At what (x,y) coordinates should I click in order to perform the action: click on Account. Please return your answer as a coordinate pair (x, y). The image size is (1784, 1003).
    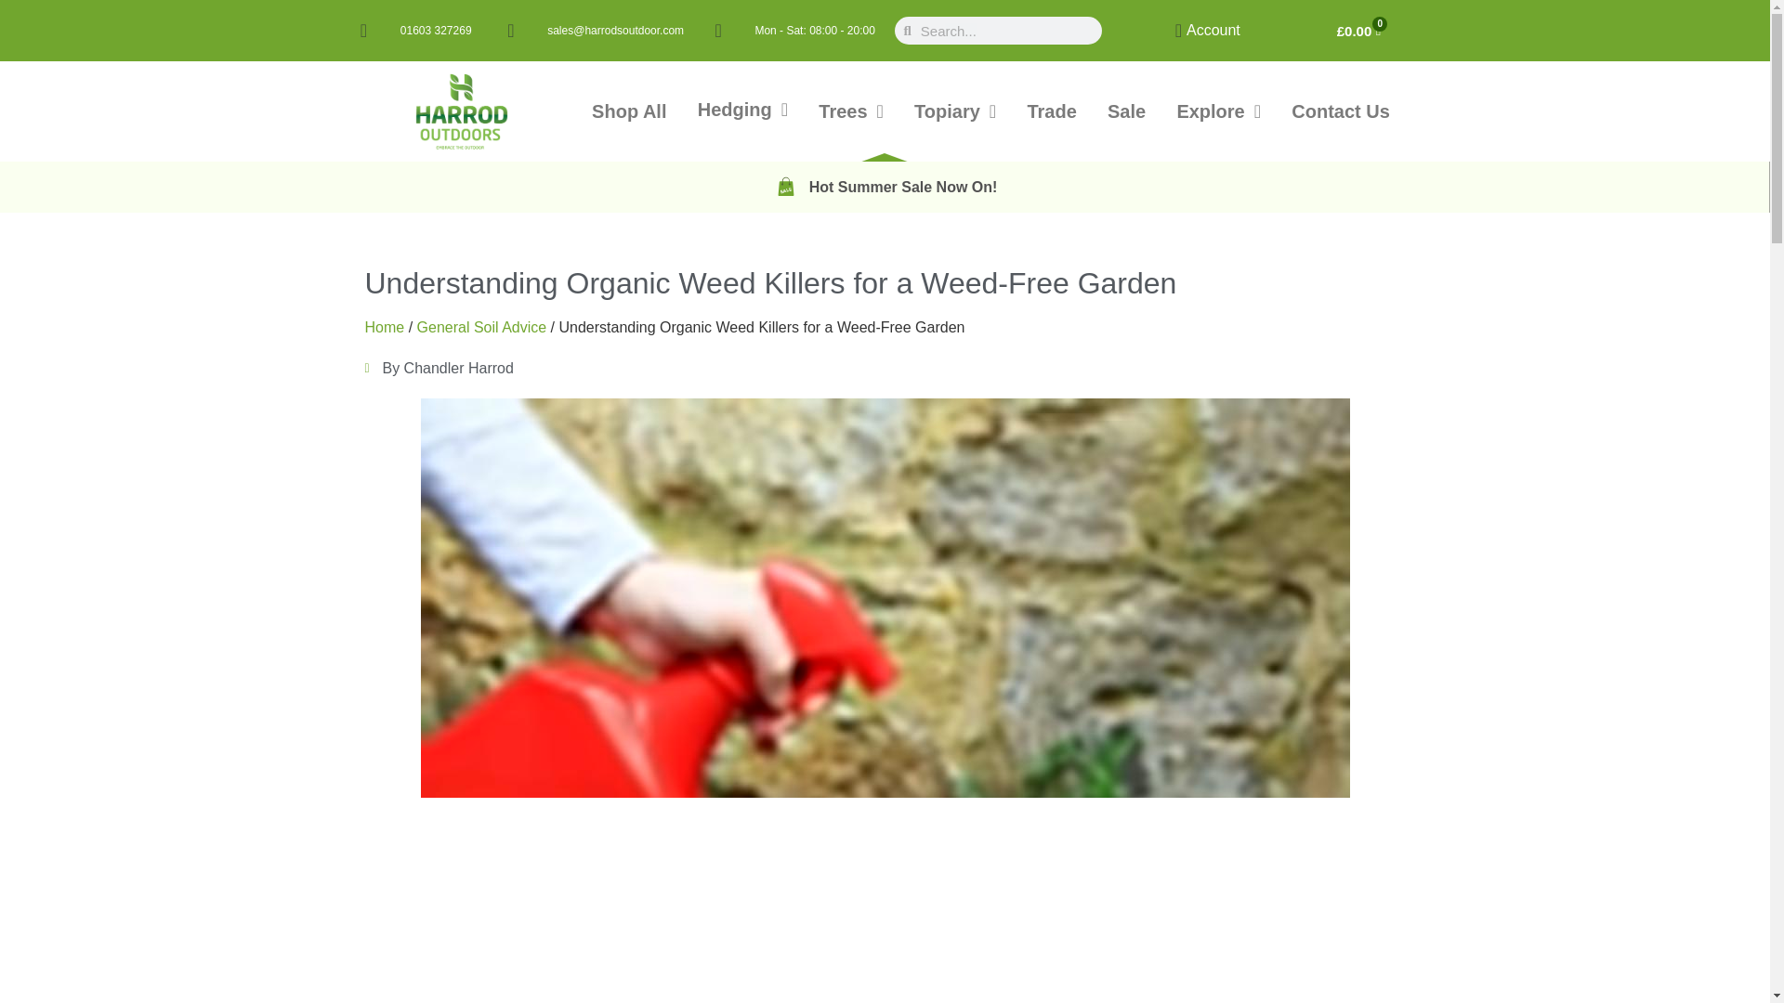
    Looking at the image, I should click on (1199, 30).